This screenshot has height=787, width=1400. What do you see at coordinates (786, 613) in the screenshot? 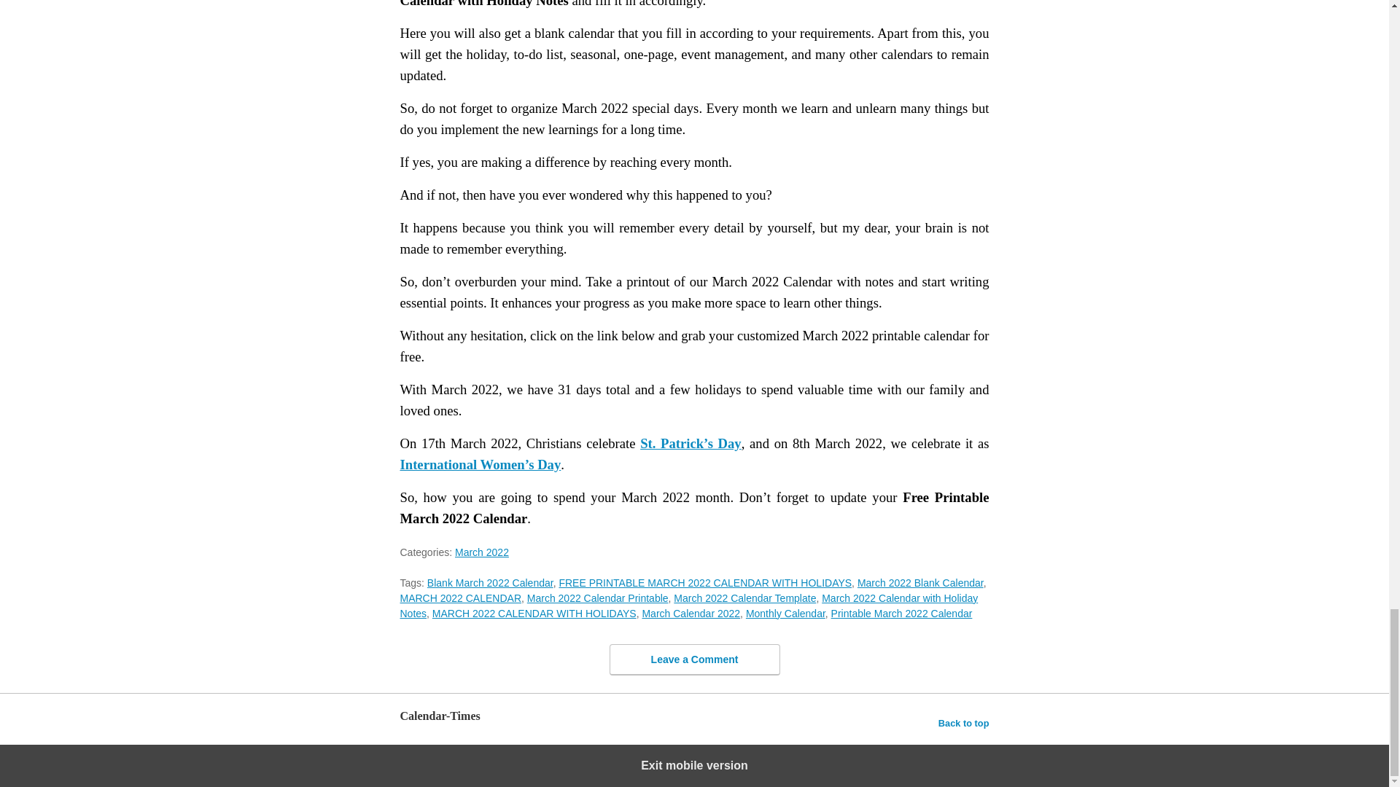
I see `Monthly Calendar` at bounding box center [786, 613].